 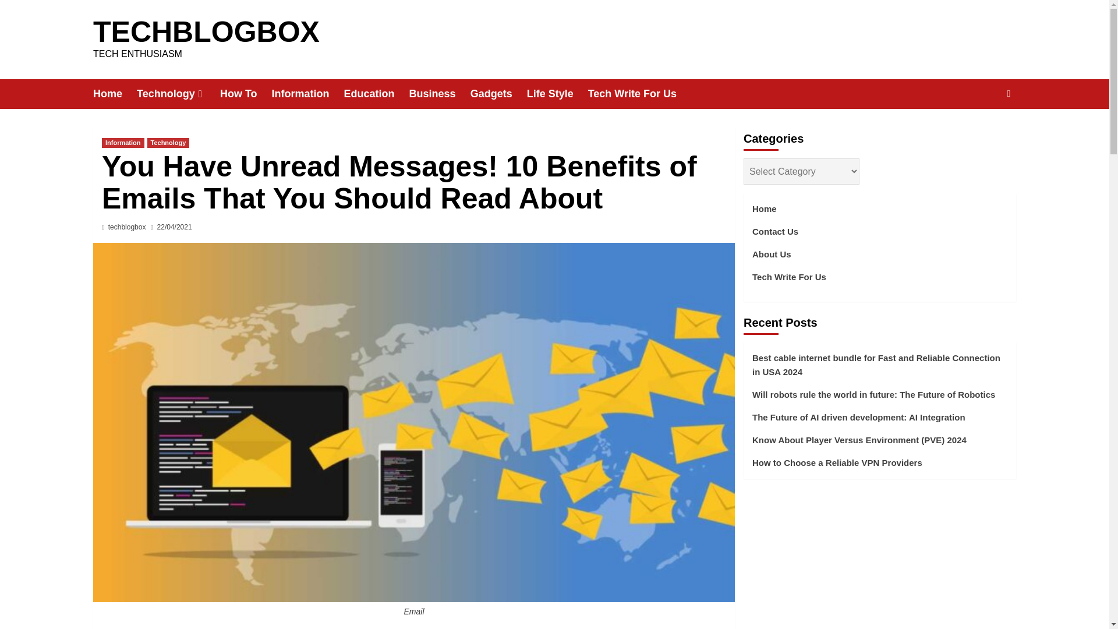 I want to click on Technology, so click(x=168, y=142).